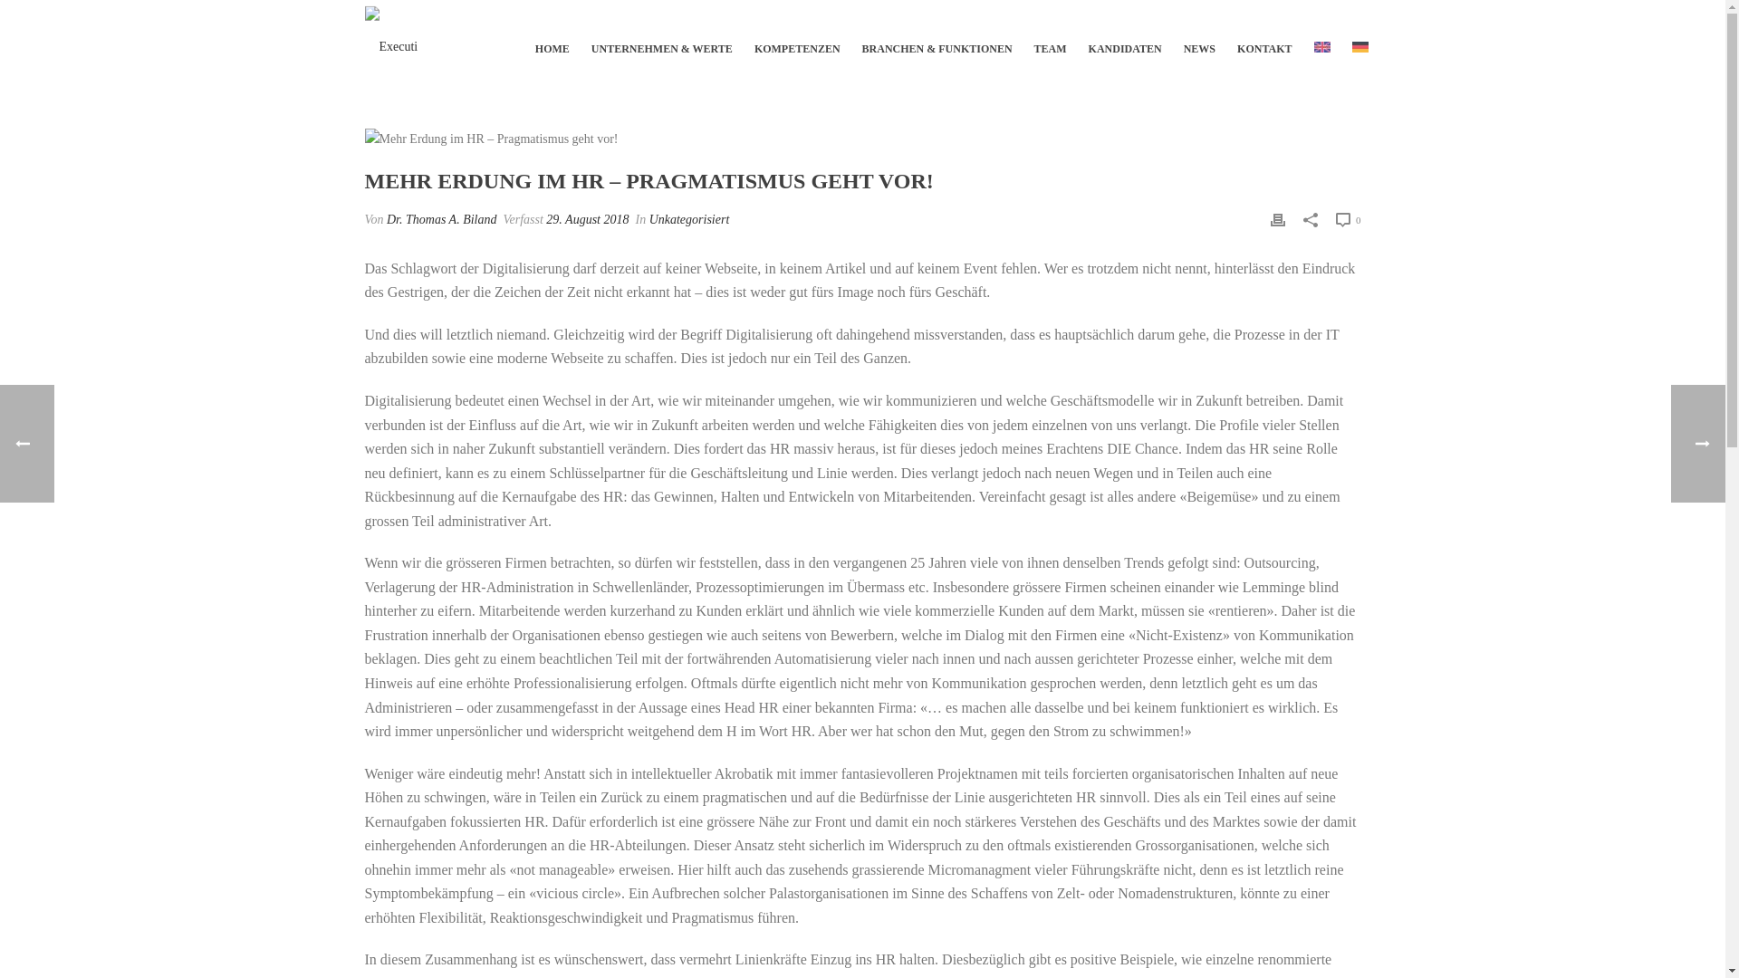 This screenshot has width=1739, height=978. I want to click on KOMPETENZEN, so click(797, 42).